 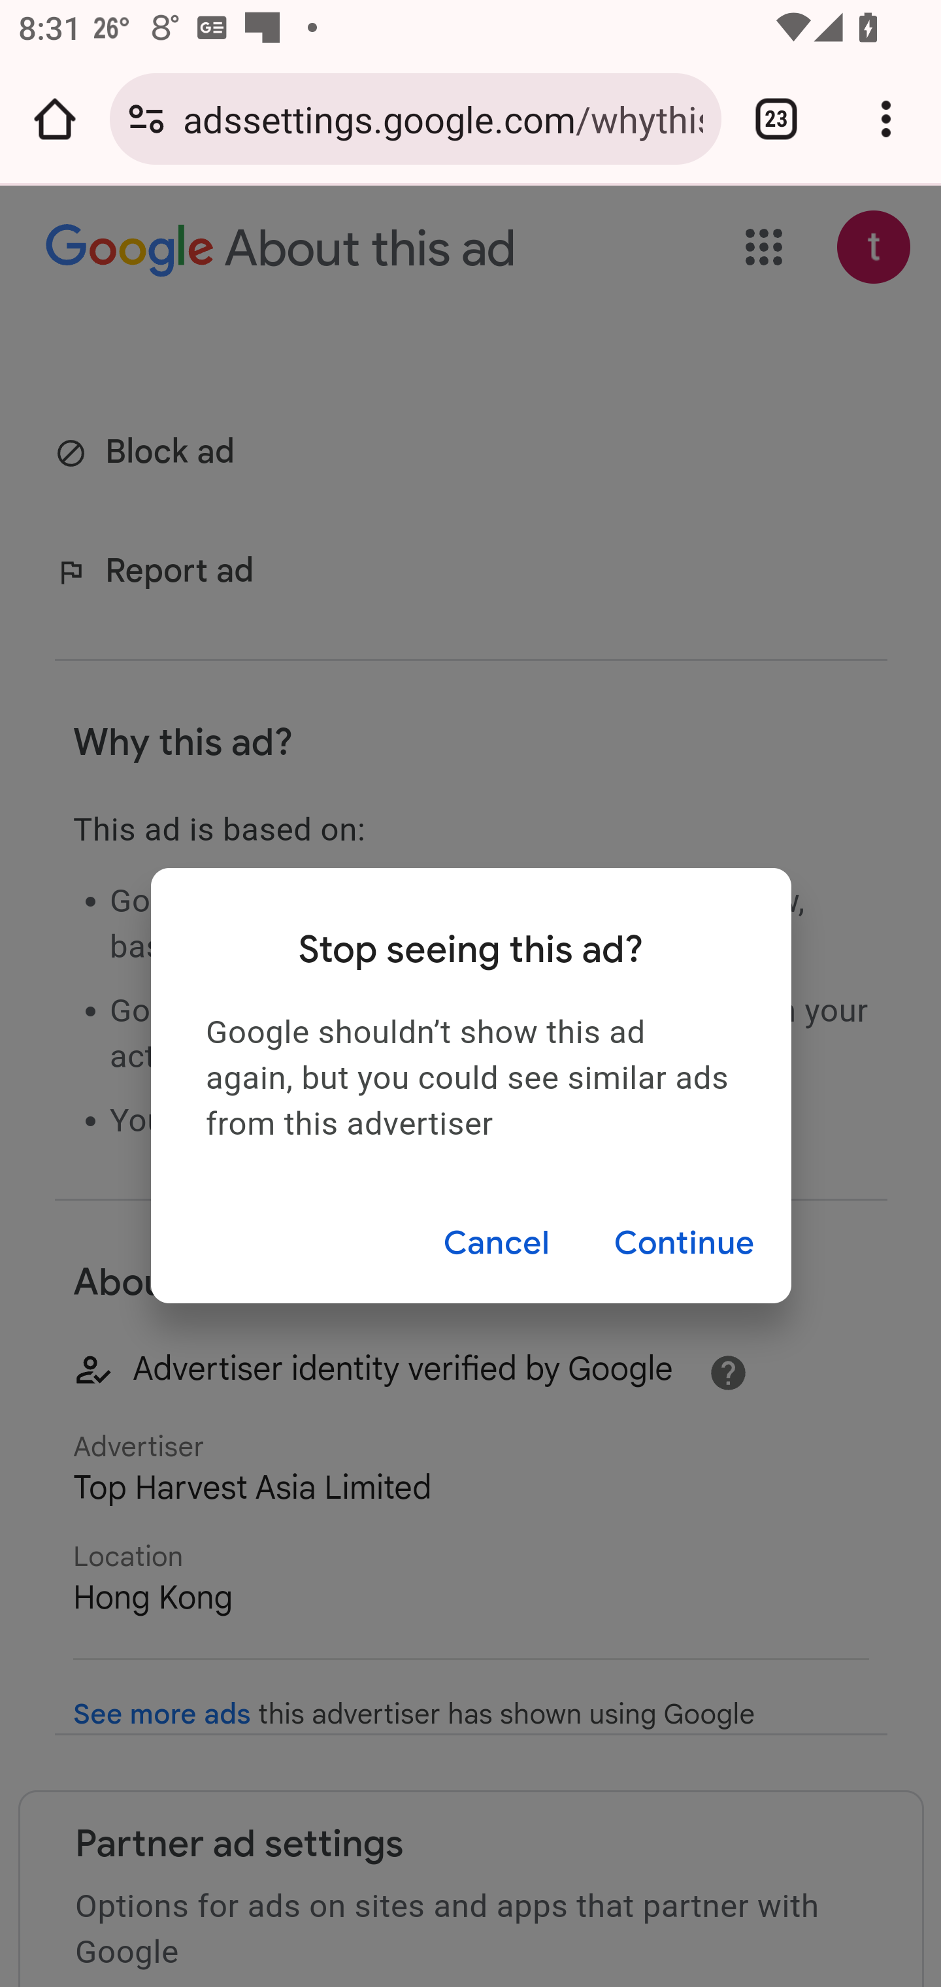 I want to click on adssettings.google.com/whythisad, so click(x=442, y=118).